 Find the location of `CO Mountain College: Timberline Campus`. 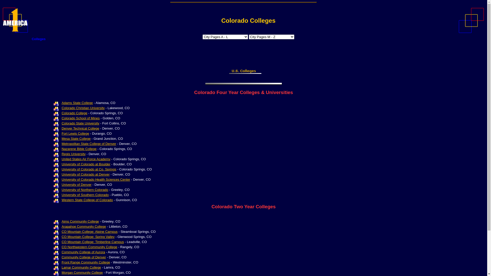

CO Mountain College: Timberline Campus is located at coordinates (93, 242).